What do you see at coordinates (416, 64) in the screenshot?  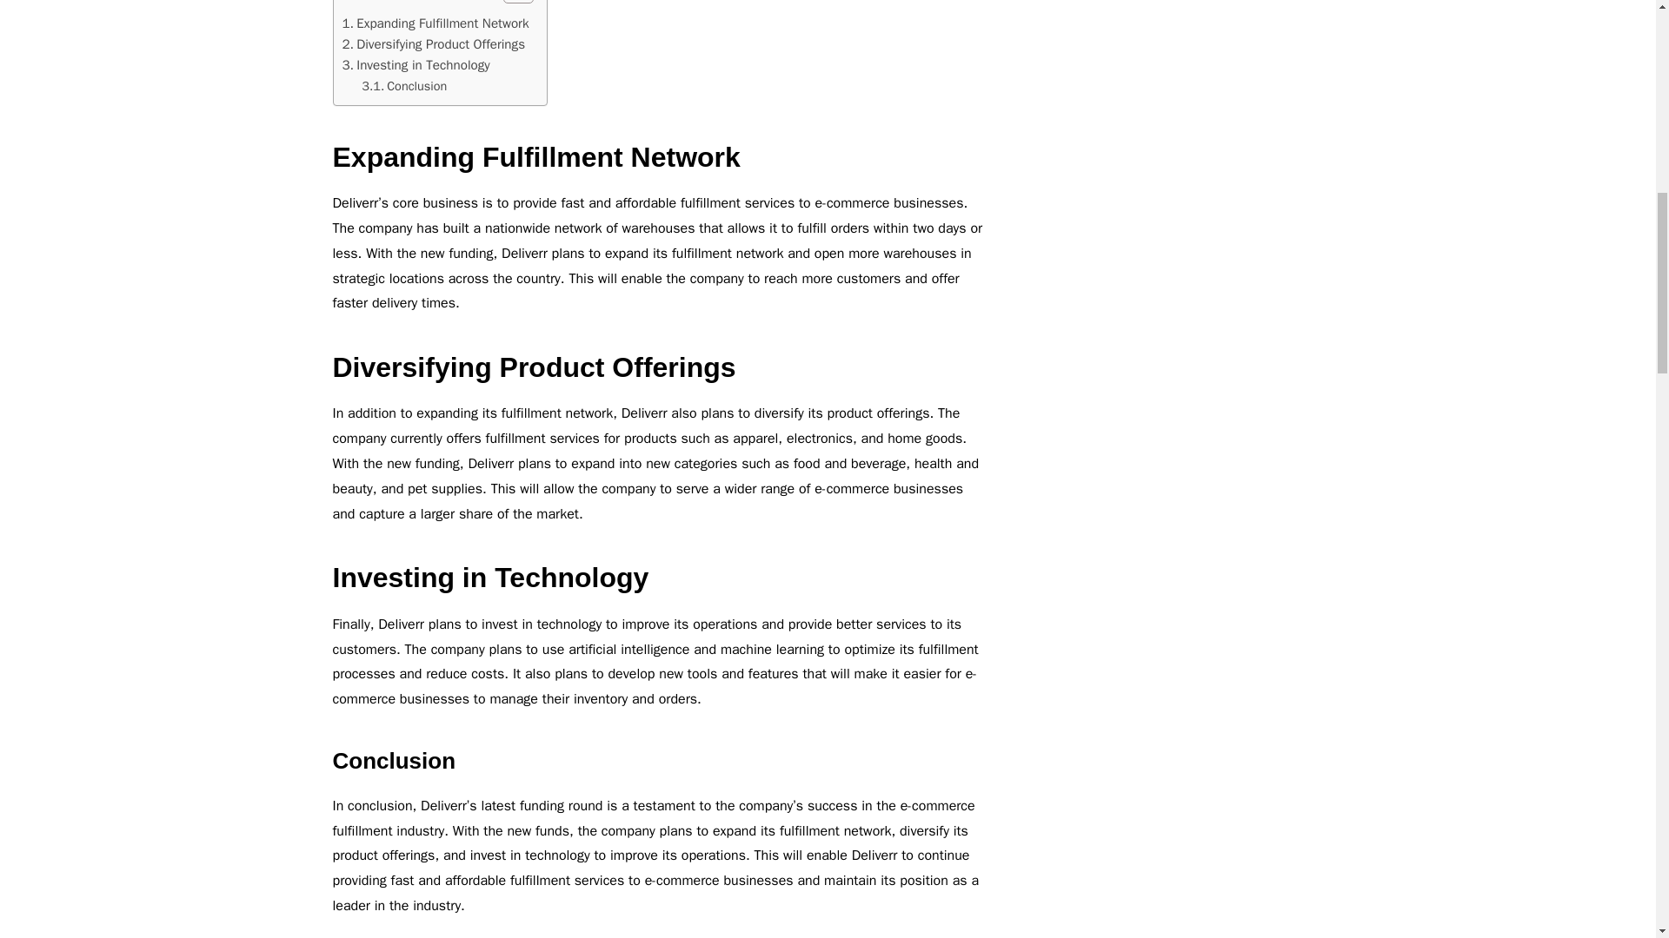 I see `Investing in Technology` at bounding box center [416, 64].